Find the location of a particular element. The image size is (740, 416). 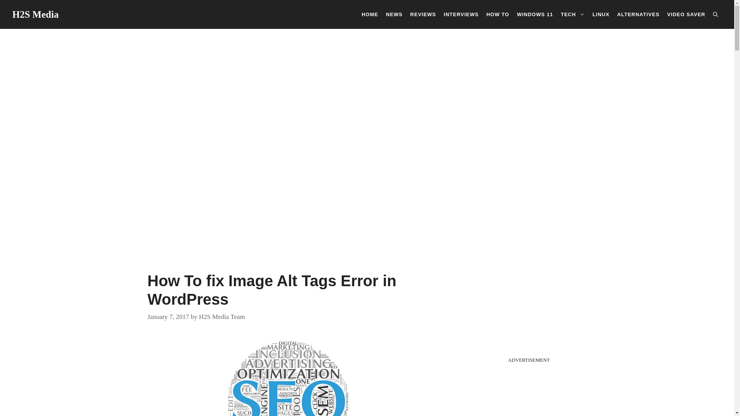

View all posts by H2S Media Team is located at coordinates (222, 316).